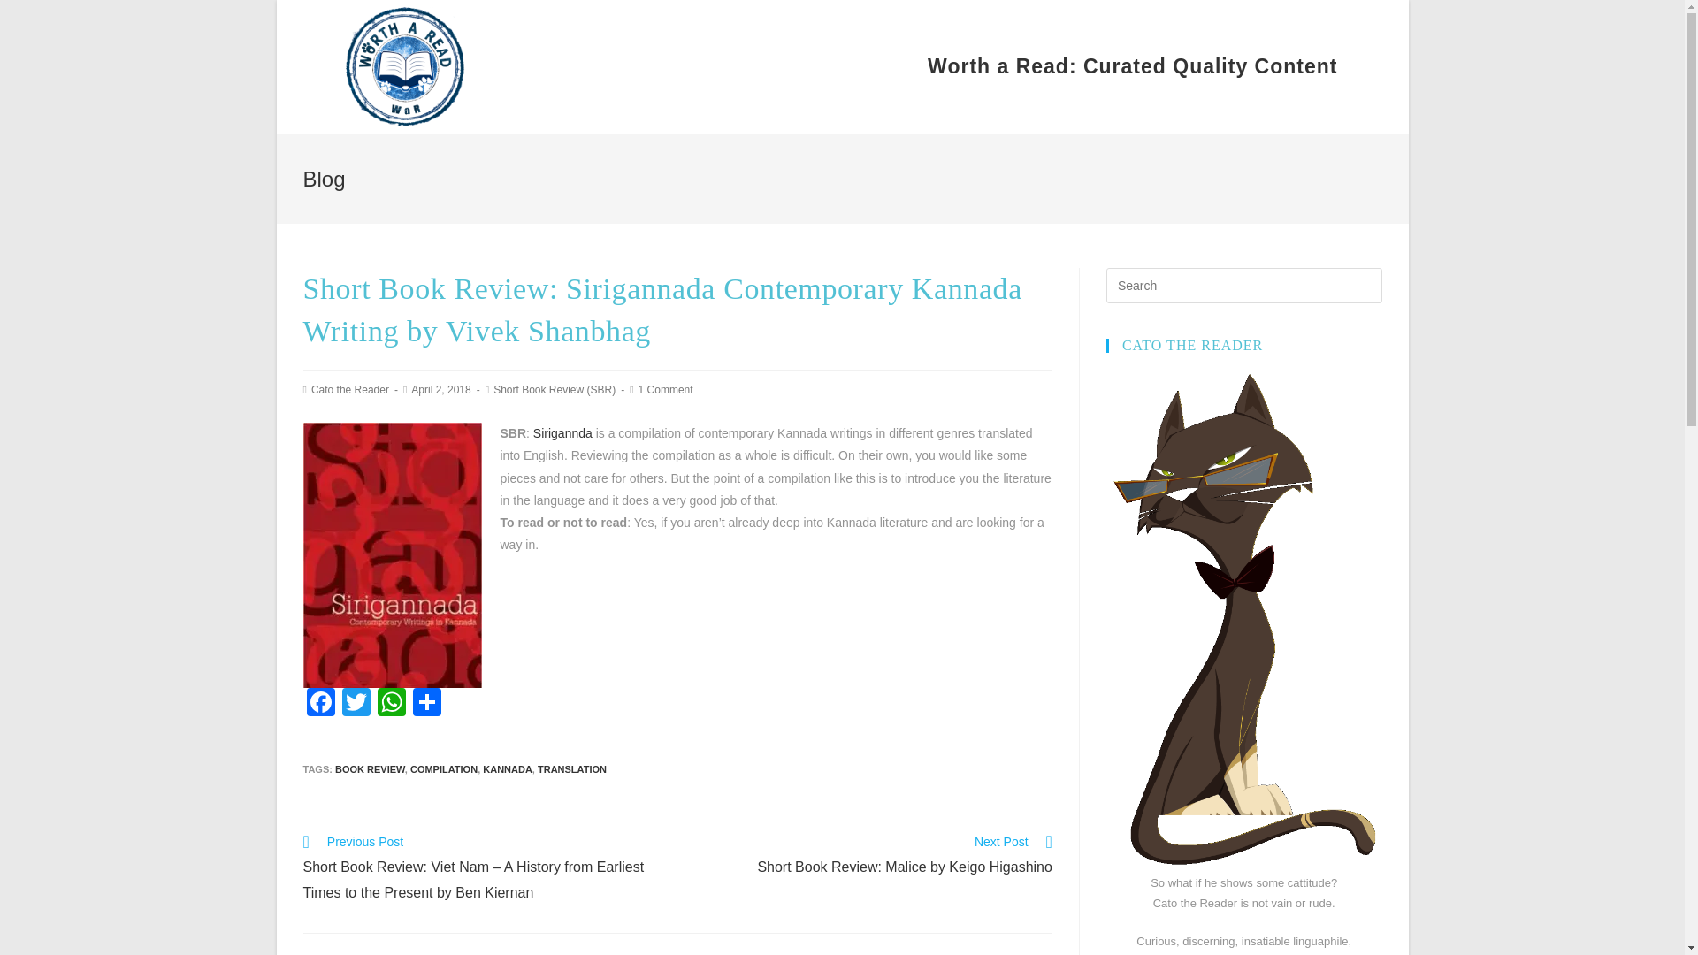  I want to click on Cato the Reader, so click(349, 390).